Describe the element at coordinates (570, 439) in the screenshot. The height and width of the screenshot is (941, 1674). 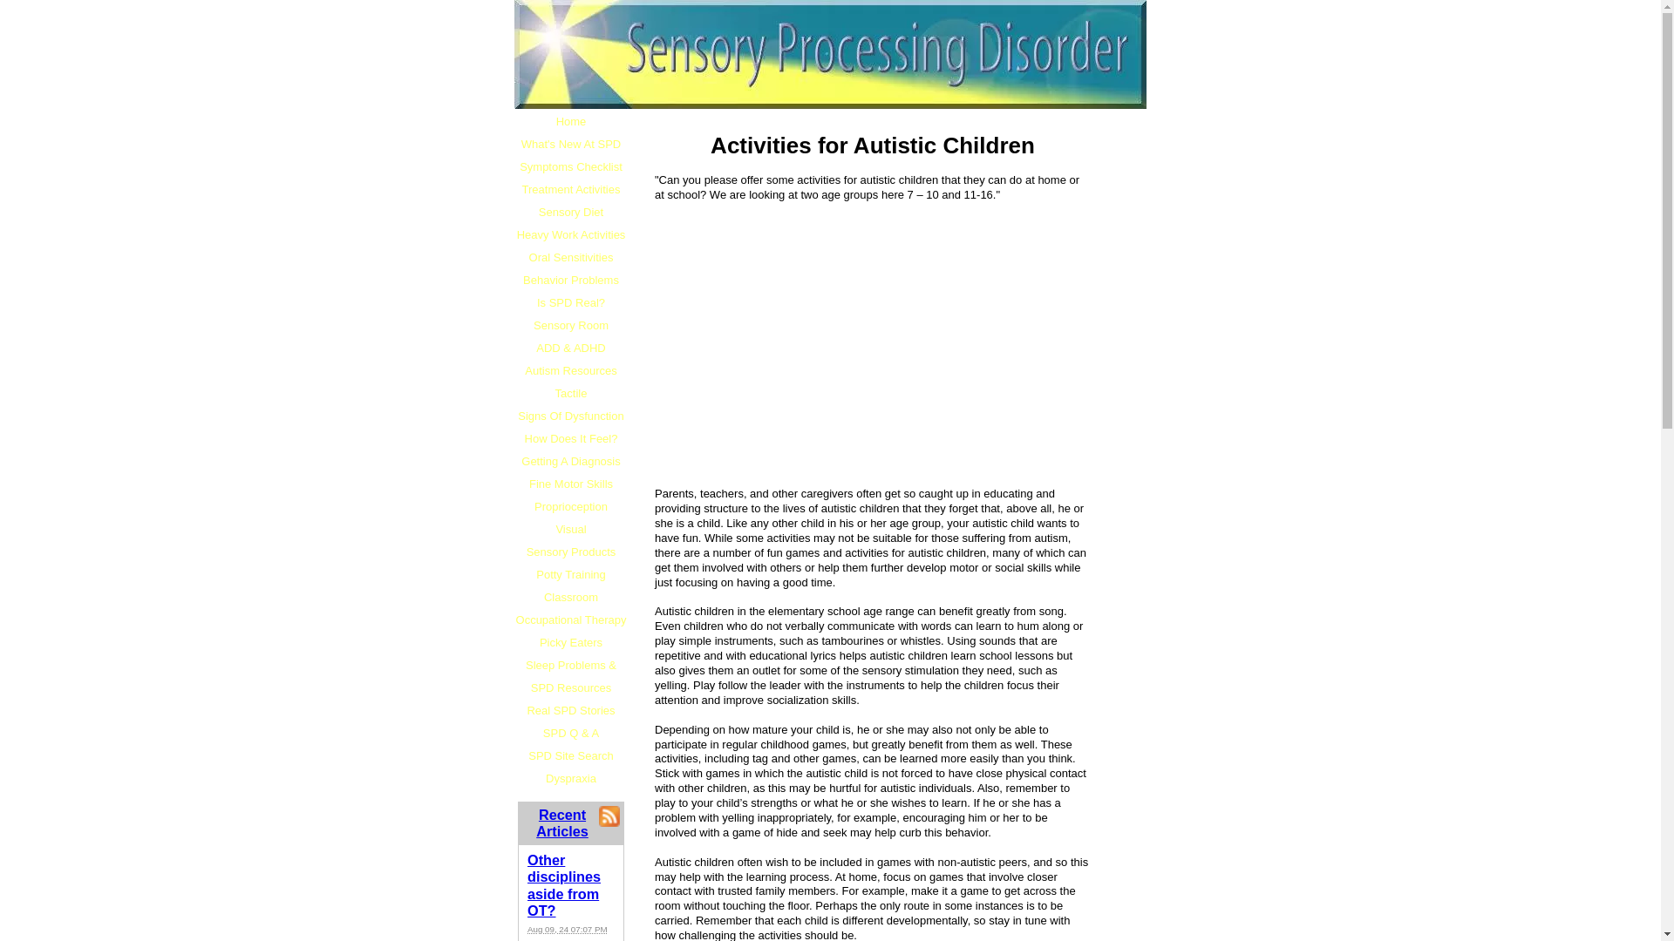
I see `How Does It Feel?` at that location.